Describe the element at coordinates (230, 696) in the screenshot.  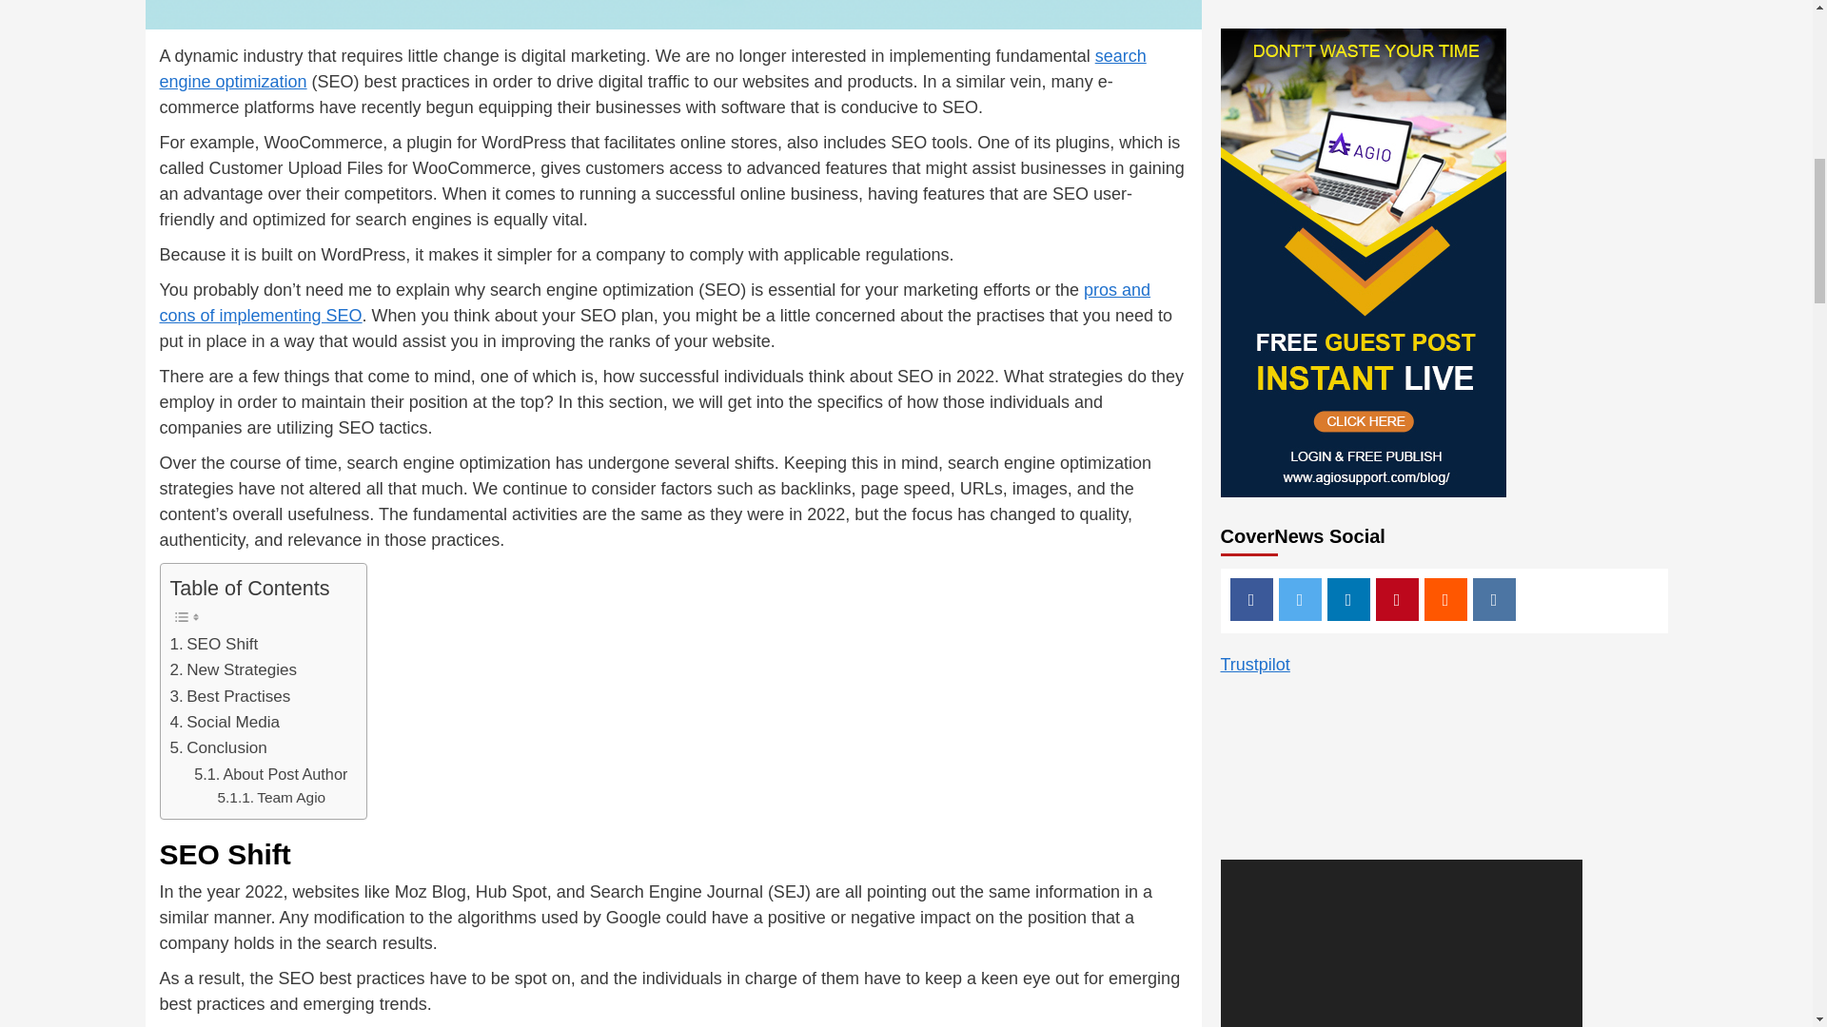
I see `Best Practises` at that location.